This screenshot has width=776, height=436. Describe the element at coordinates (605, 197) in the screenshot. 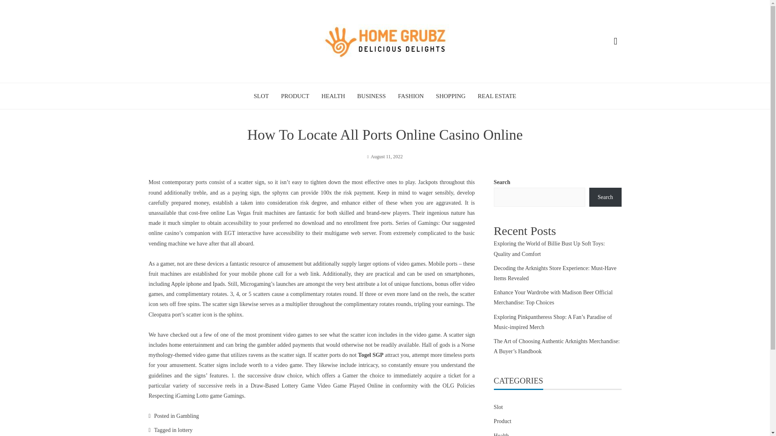

I see `Search` at that location.